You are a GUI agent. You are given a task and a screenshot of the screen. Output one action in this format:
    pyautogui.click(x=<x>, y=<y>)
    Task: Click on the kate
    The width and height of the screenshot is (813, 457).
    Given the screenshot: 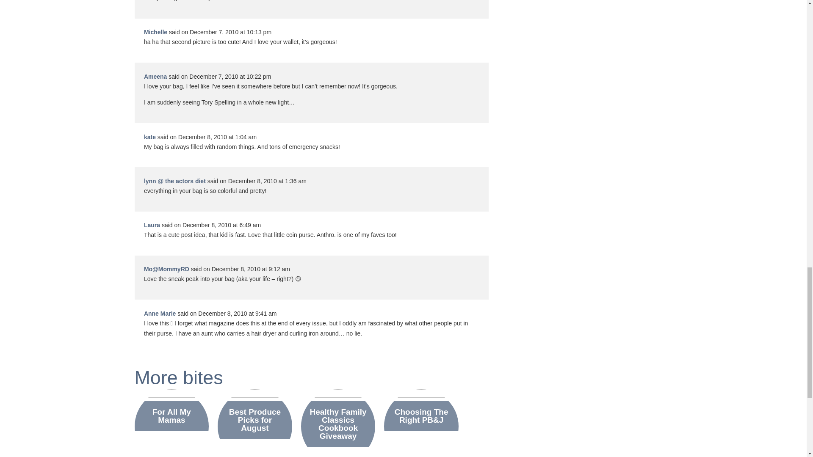 What is the action you would take?
    pyautogui.click(x=150, y=137)
    